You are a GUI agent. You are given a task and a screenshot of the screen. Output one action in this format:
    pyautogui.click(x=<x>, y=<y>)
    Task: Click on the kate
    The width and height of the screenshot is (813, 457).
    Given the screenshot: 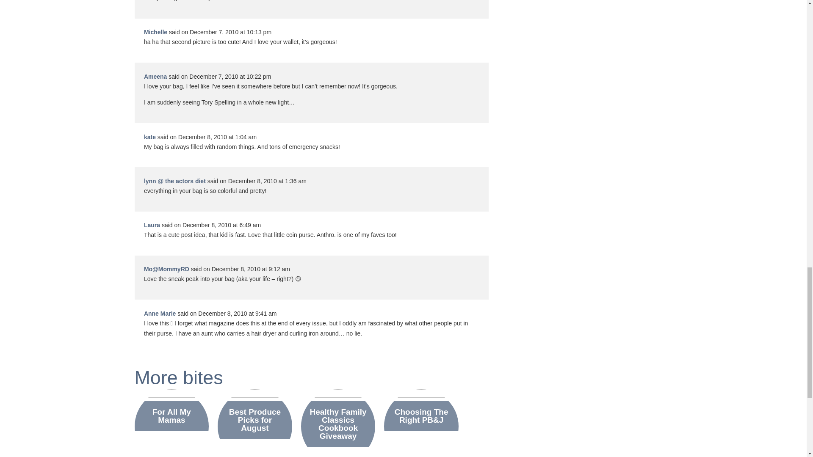 What is the action you would take?
    pyautogui.click(x=150, y=137)
    